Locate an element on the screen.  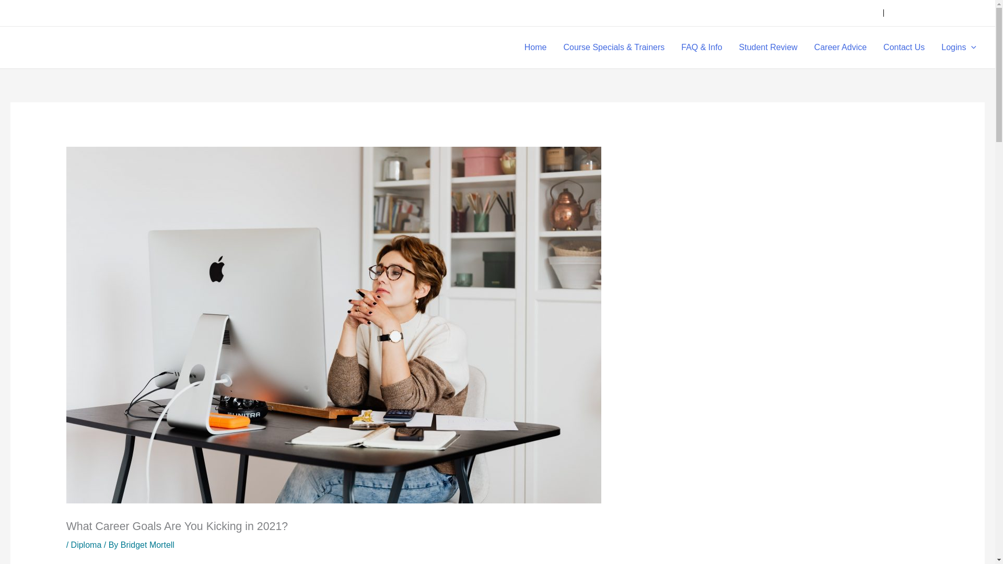
Contact Us is located at coordinates (904, 47).